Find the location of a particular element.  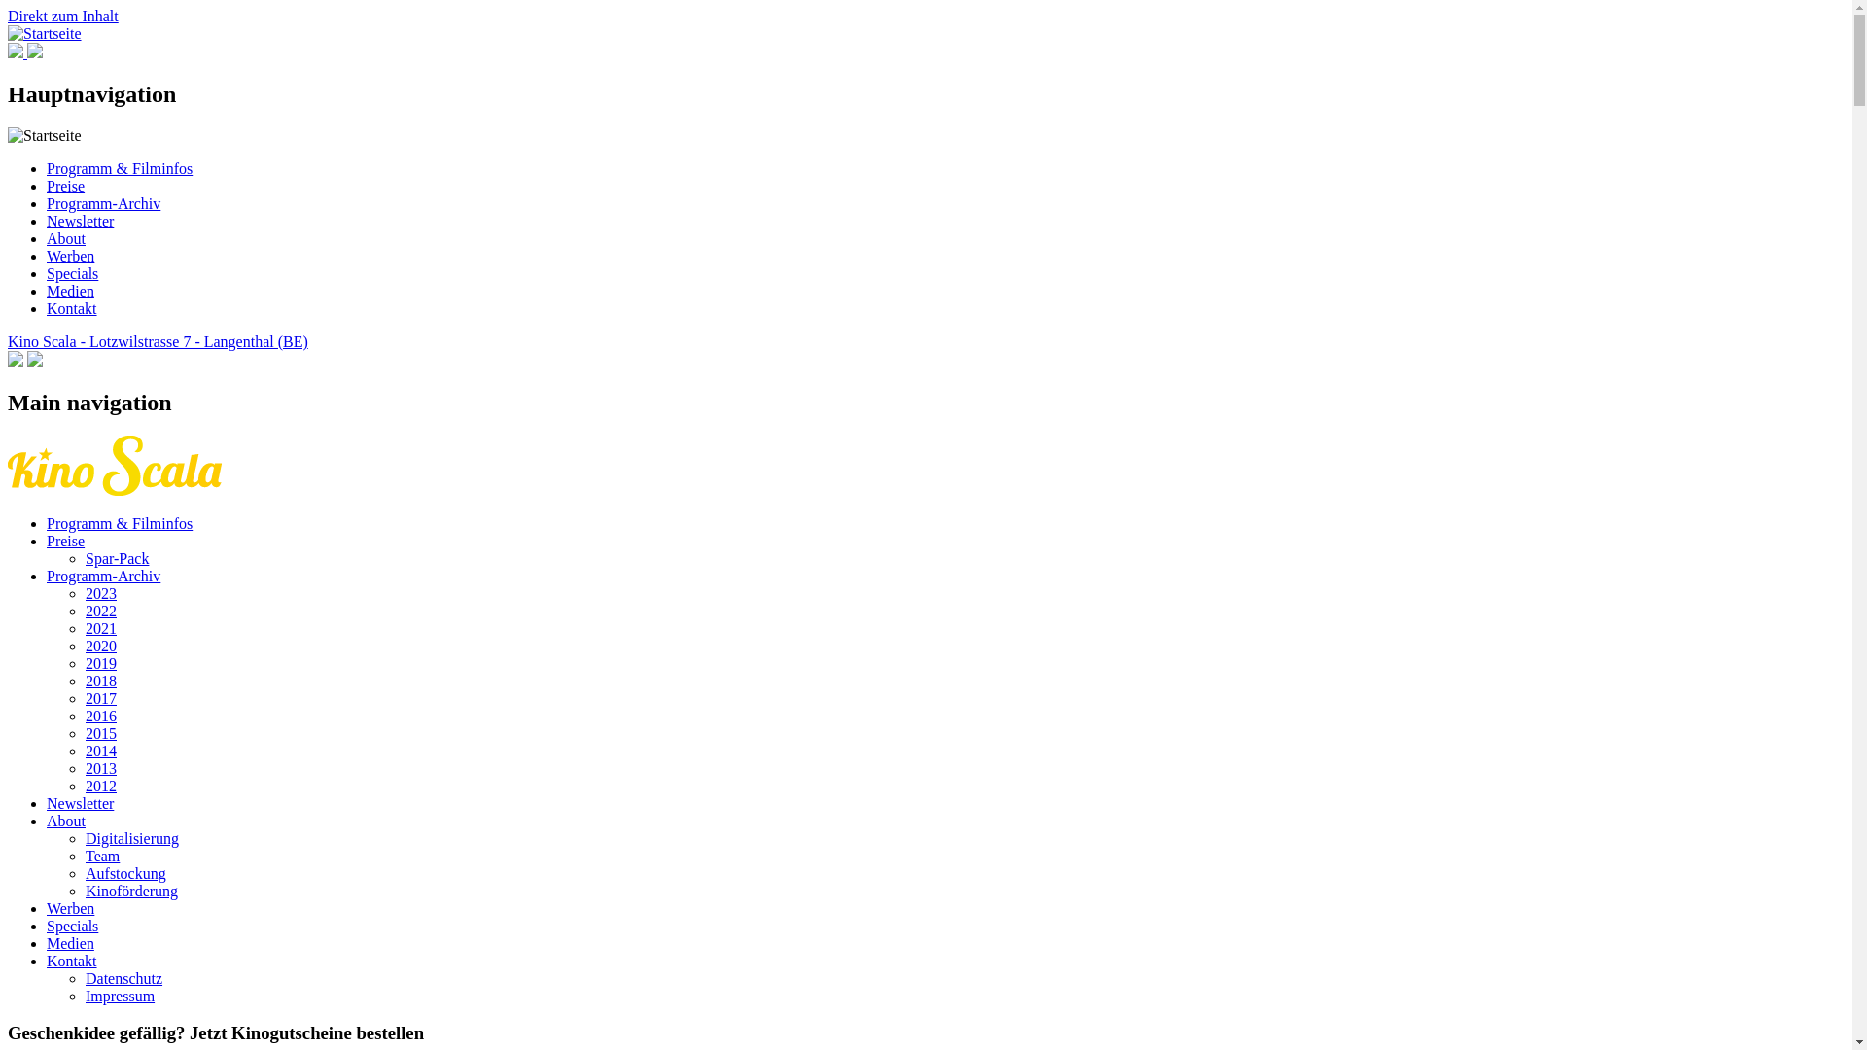

Programm & Filminfos is located at coordinates (120, 523).